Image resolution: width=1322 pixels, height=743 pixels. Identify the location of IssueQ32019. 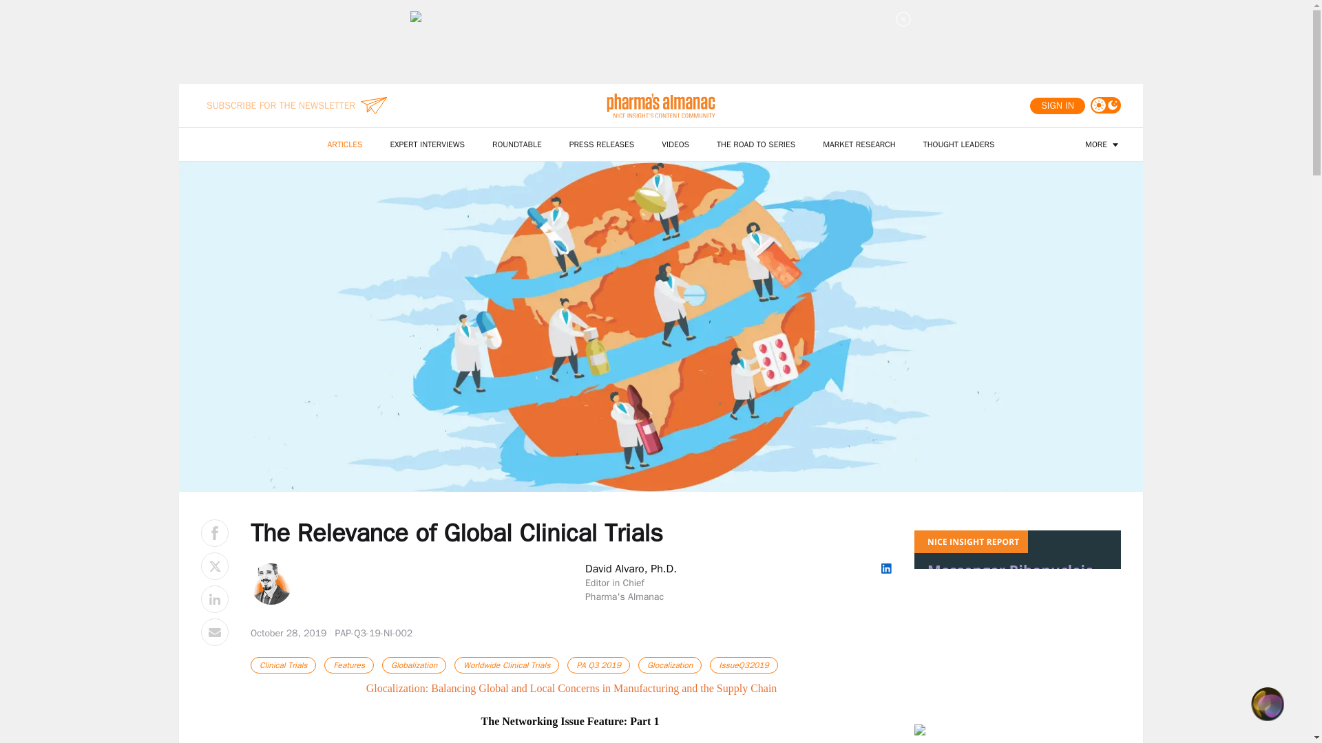
(744, 665).